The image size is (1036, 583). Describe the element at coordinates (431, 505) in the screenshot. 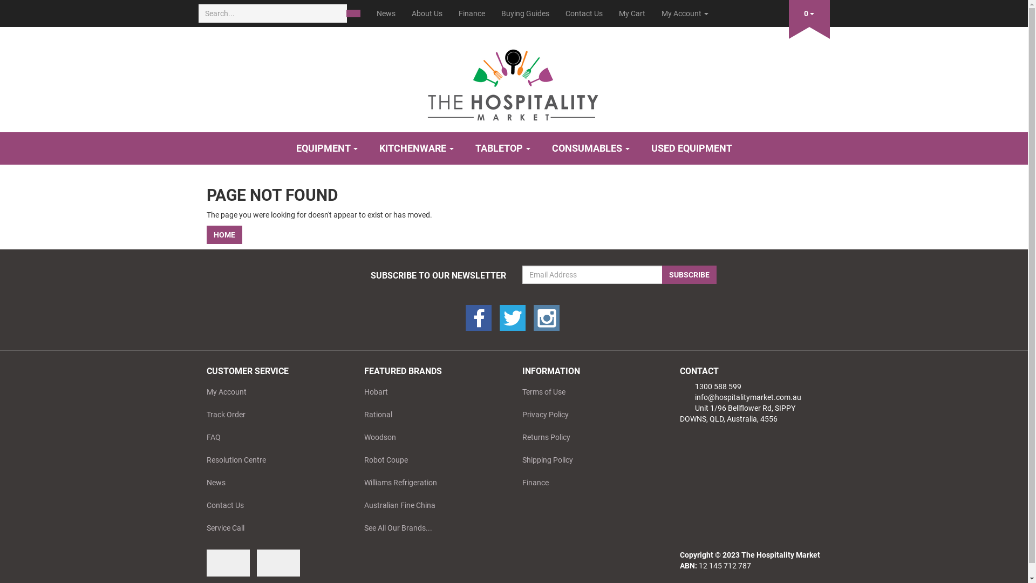

I see `Australian Fine China` at that location.